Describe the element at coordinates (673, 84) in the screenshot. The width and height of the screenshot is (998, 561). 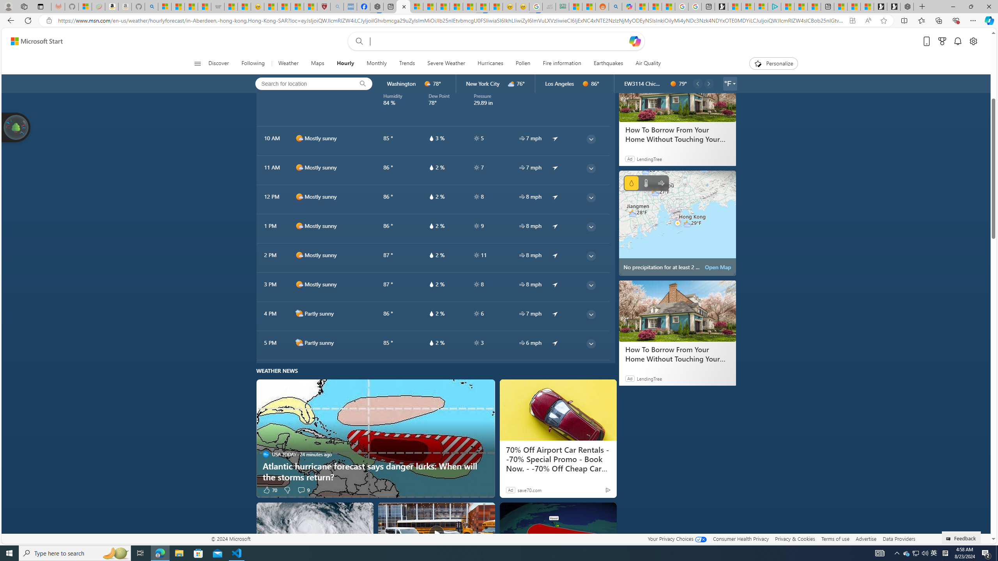
I see `d0000` at that location.